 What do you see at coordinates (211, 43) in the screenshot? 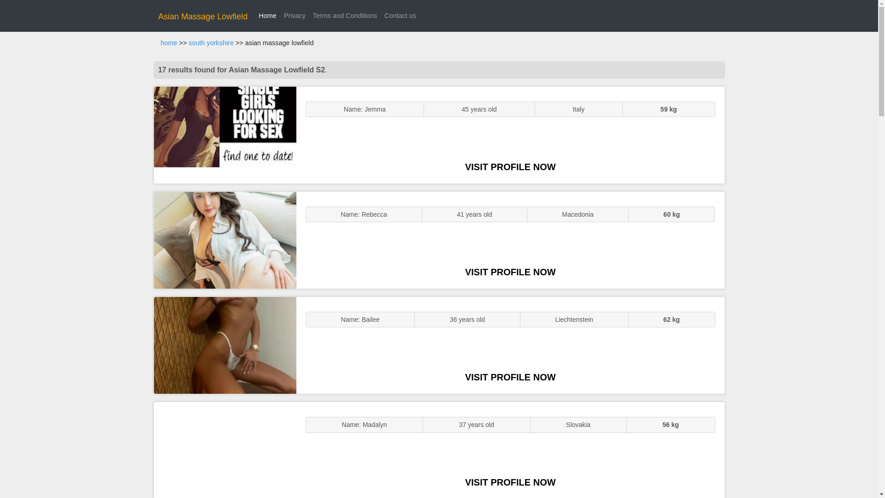
I see `south yorkshire` at bounding box center [211, 43].